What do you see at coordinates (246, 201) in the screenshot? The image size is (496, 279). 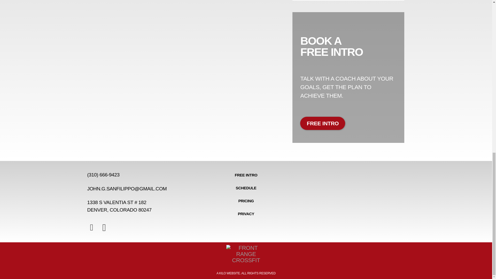 I see `PRICING` at bounding box center [246, 201].